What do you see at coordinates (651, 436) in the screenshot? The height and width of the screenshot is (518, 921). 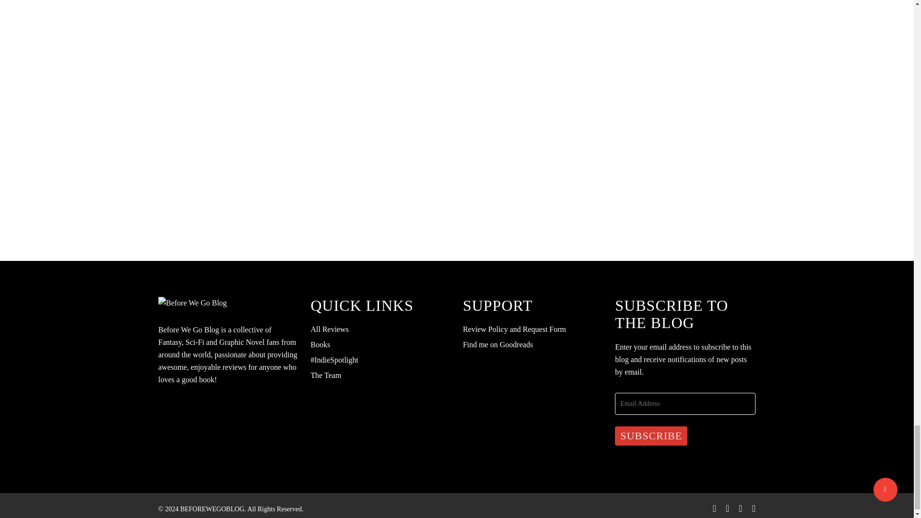 I see `Subscribe` at bounding box center [651, 436].